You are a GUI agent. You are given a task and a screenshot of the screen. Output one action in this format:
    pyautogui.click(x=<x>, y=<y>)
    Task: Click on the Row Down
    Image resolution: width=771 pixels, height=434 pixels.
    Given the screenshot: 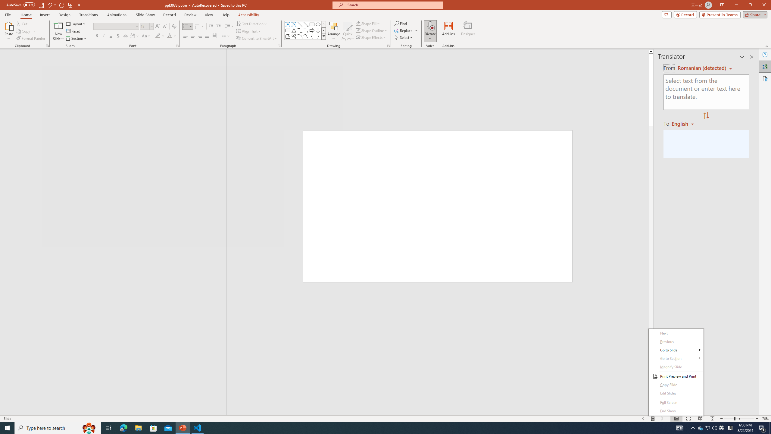 What is the action you would take?
    pyautogui.click(x=323, y=30)
    